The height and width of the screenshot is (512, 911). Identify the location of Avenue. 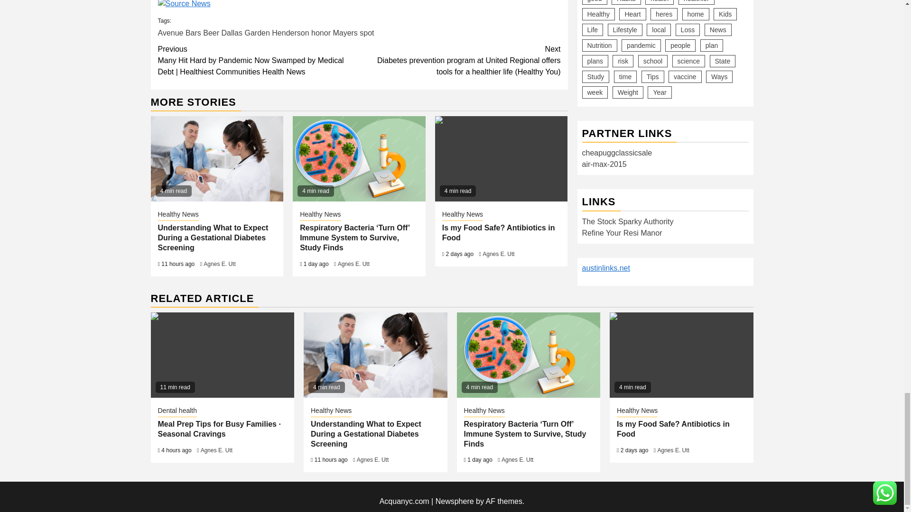
(170, 32).